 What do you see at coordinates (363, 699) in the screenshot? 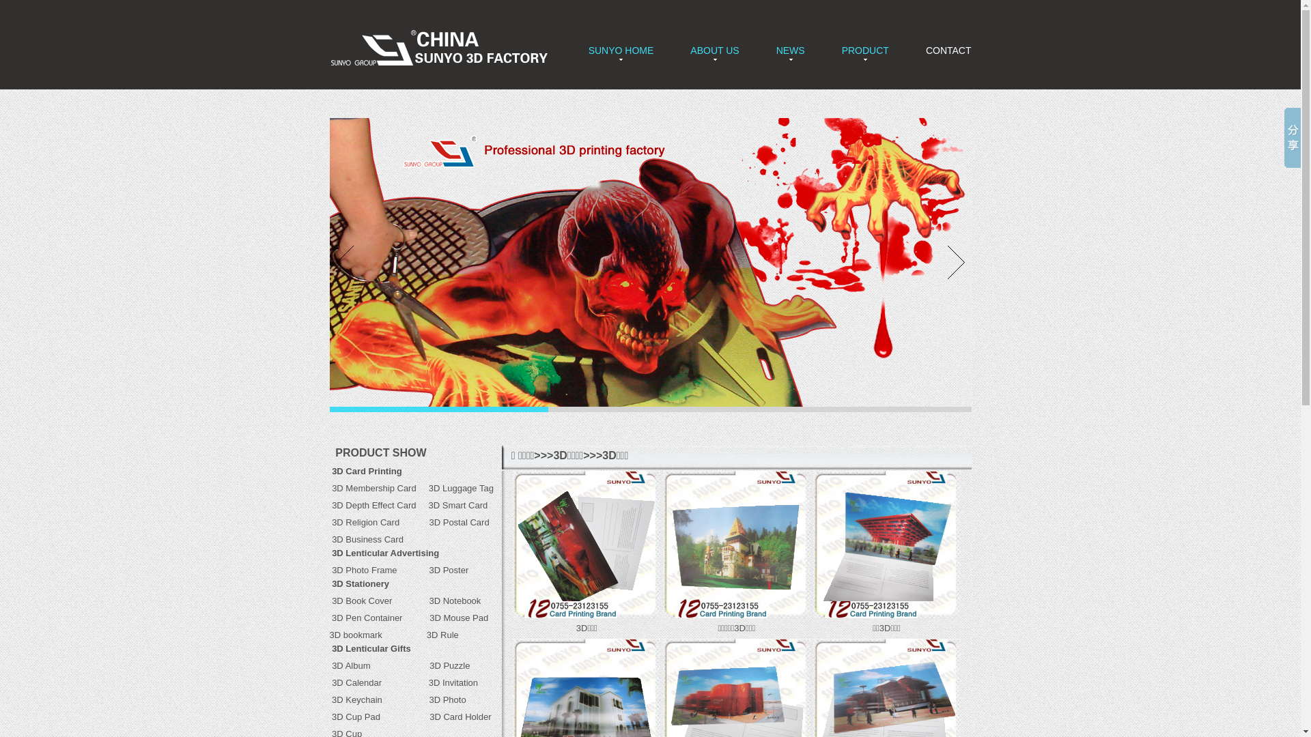
I see `Keychain` at bounding box center [363, 699].